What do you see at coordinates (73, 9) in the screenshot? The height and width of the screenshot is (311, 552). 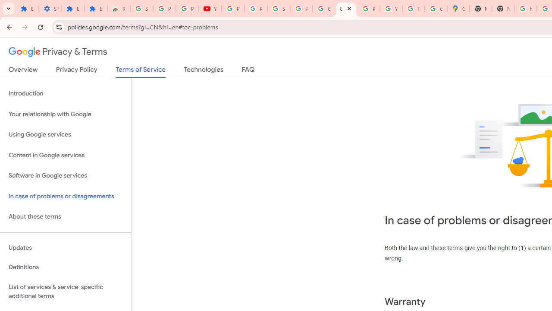 I see `Extensions` at bounding box center [73, 9].